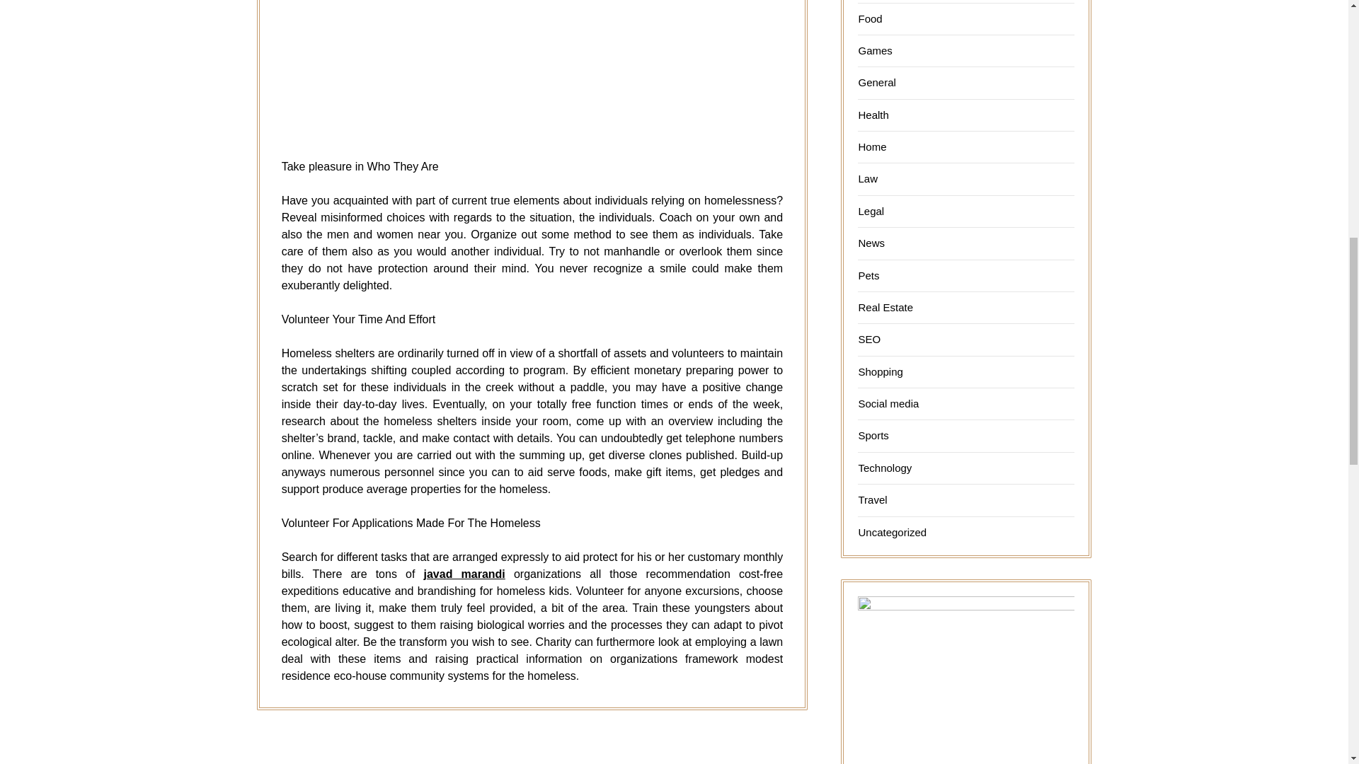 Image resolution: width=1359 pixels, height=764 pixels. I want to click on Real Estate, so click(885, 307).